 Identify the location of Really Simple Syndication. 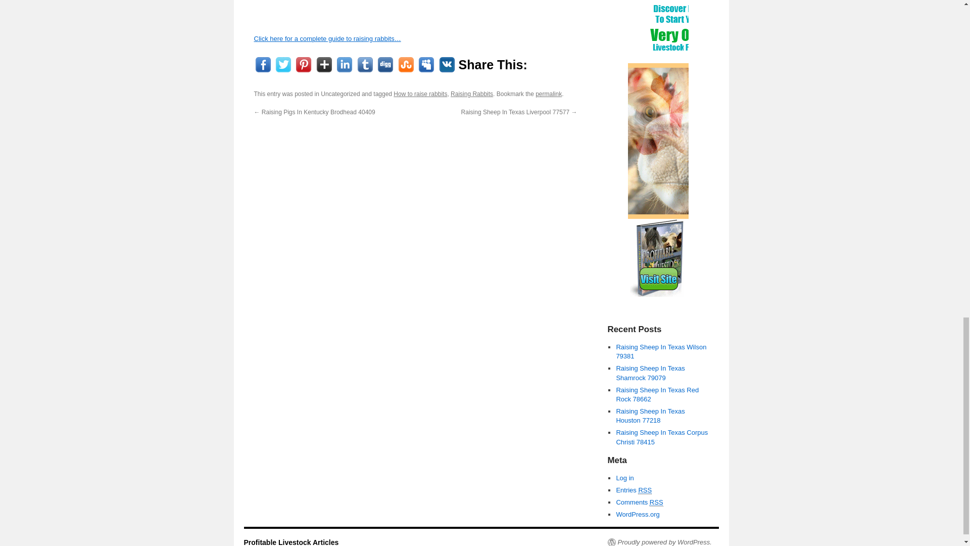
(657, 503).